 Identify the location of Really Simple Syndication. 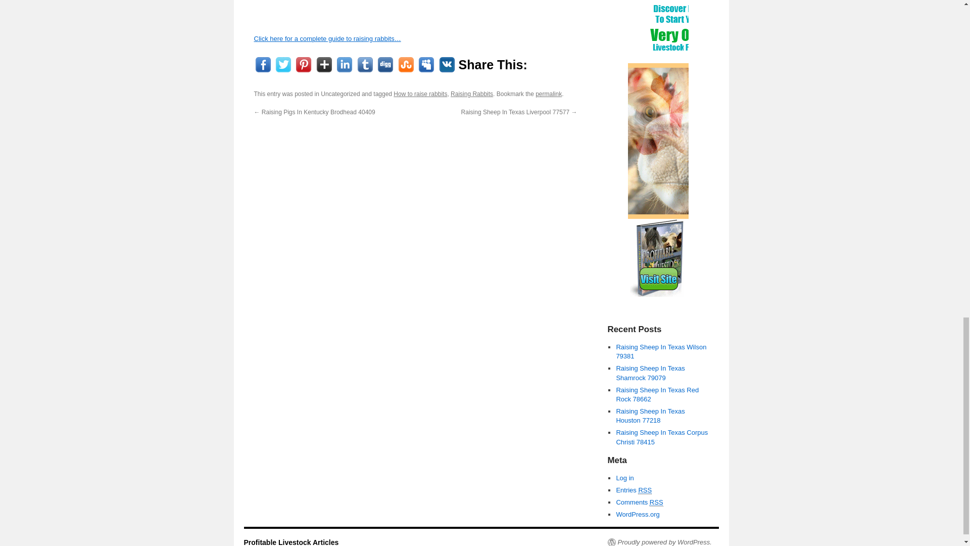
(657, 503).